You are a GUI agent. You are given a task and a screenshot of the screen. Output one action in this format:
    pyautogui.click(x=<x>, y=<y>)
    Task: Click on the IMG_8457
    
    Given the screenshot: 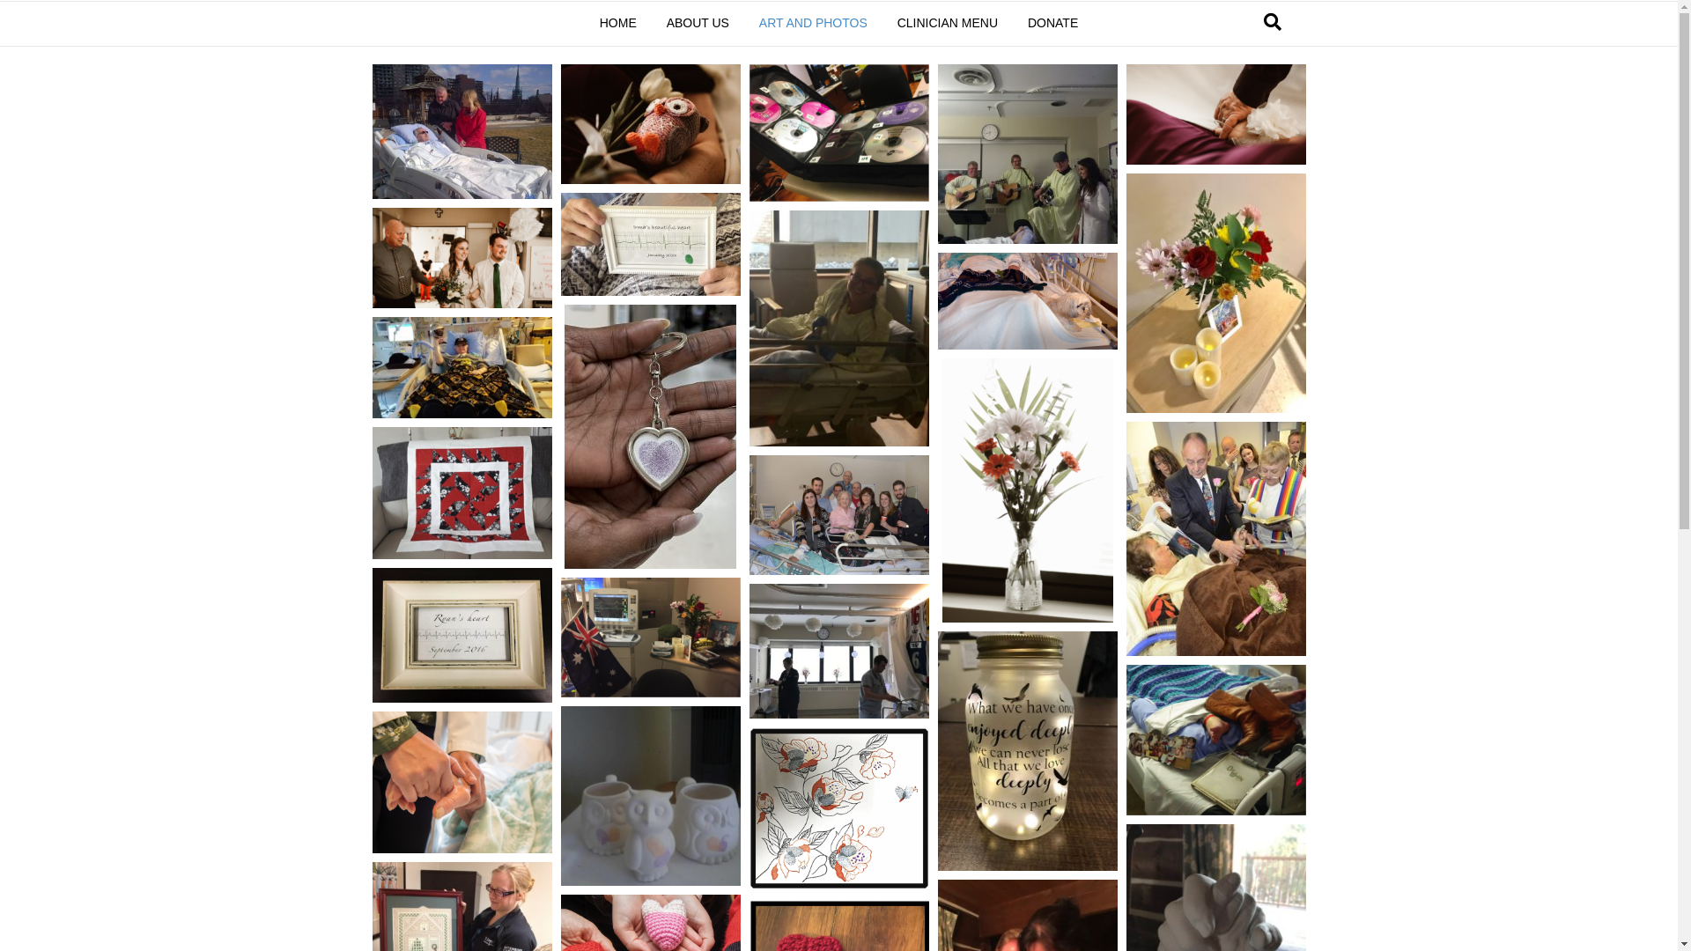 What is the action you would take?
    pyautogui.click(x=462, y=258)
    